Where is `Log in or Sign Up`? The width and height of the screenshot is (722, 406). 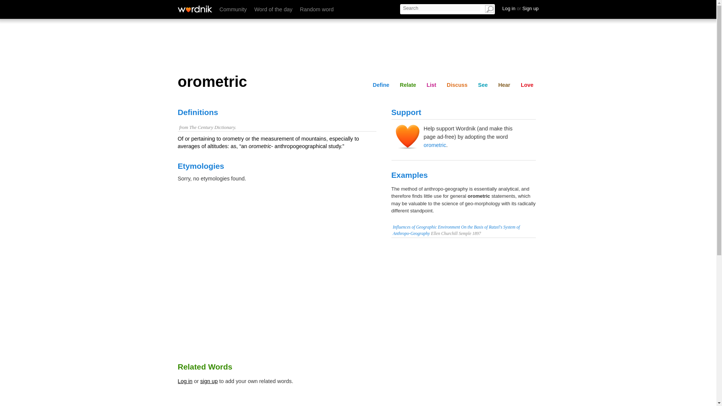
Log in or Sign Up is located at coordinates (520, 8).